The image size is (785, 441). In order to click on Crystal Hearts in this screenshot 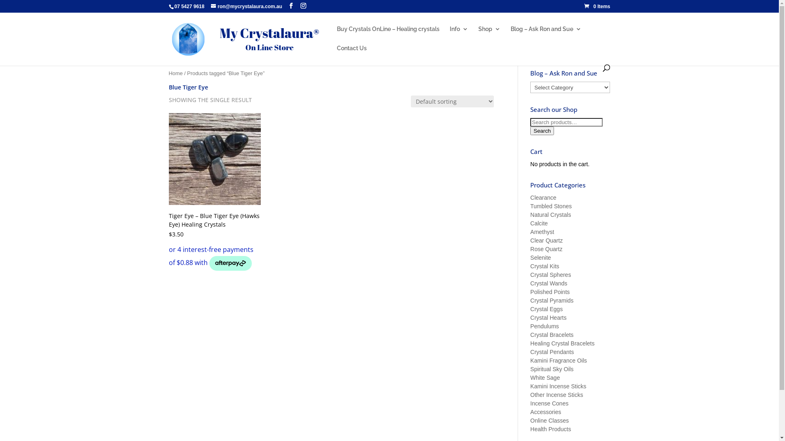, I will do `click(549, 318)`.